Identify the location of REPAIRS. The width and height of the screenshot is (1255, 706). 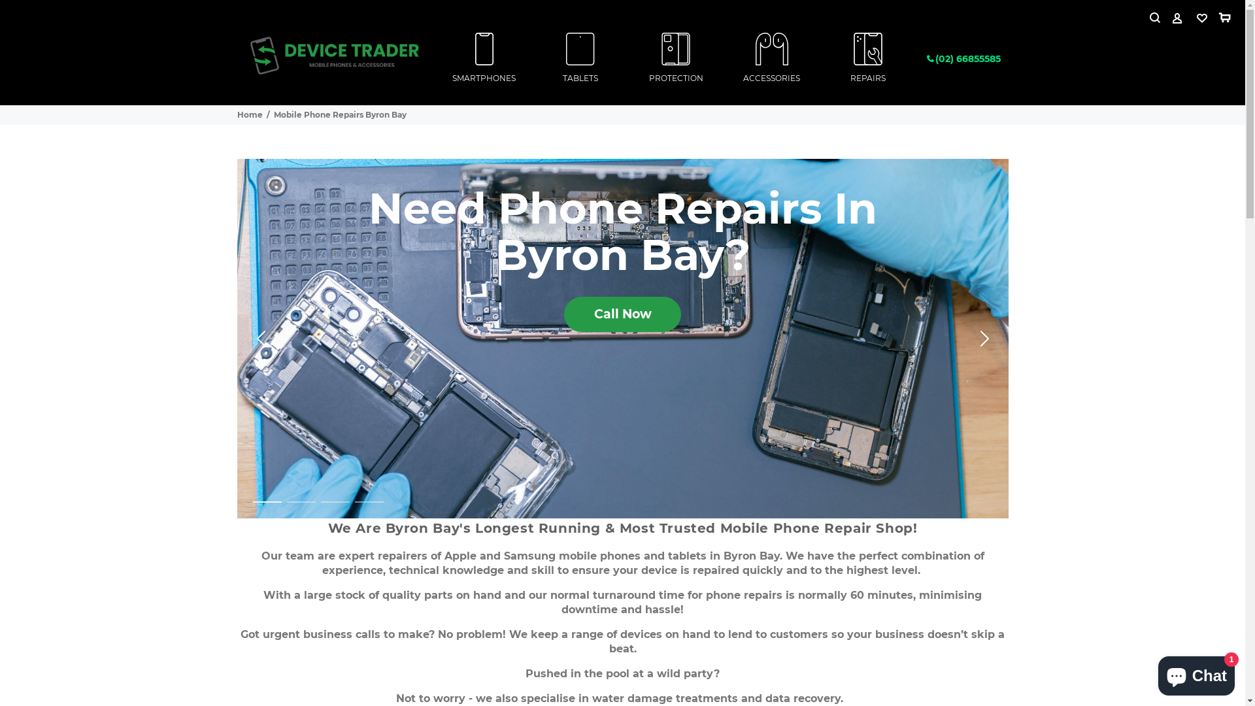
(868, 59).